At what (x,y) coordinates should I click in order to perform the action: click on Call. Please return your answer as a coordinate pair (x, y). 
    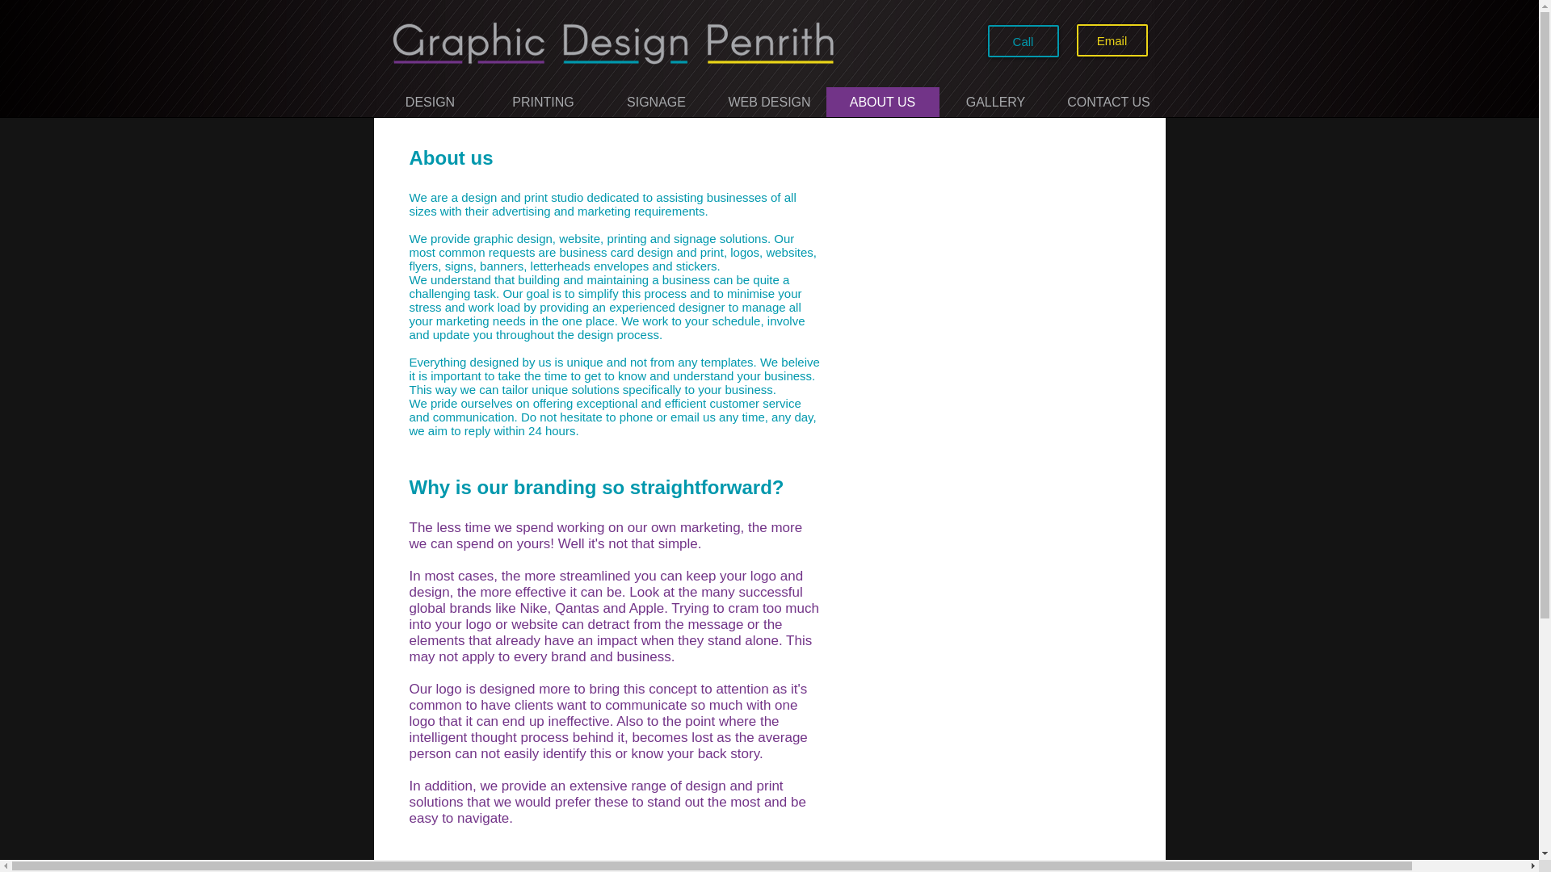
    Looking at the image, I should click on (1022, 41).